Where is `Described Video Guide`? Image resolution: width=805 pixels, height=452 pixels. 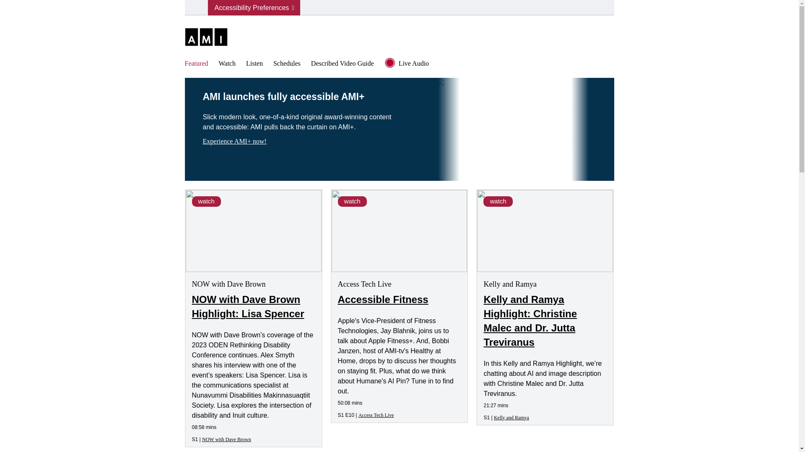
Described Video Guide is located at coordinates (343, 63).